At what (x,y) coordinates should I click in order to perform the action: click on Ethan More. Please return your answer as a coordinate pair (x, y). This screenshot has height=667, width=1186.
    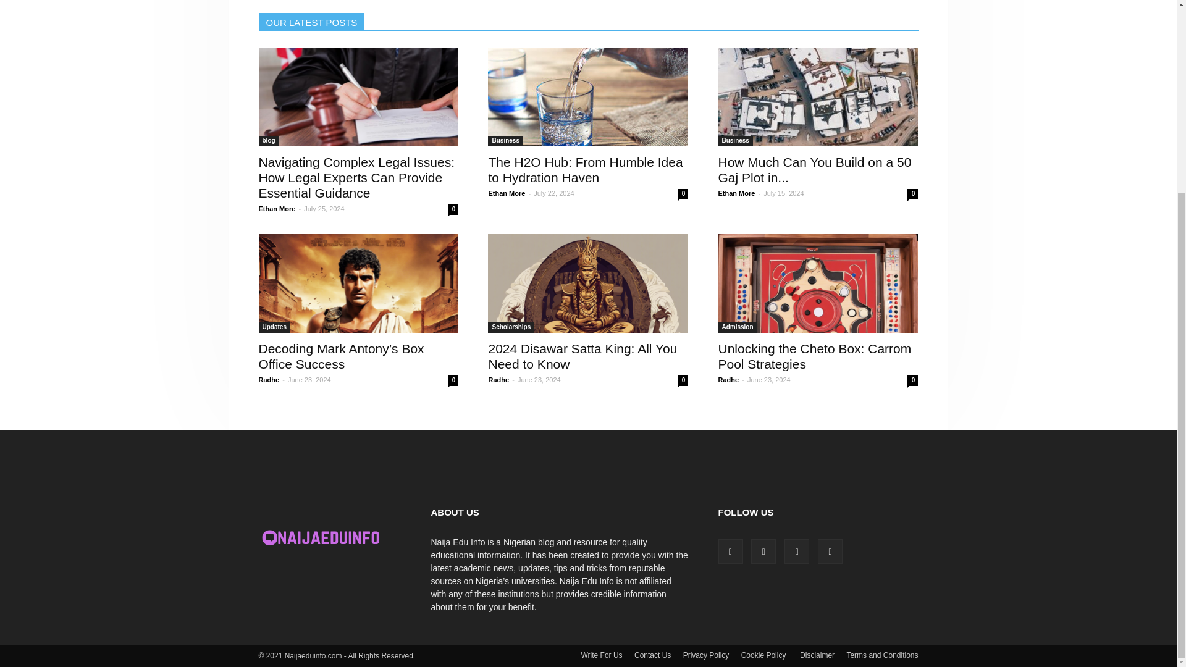
    Looking at the image, I should click on (507, 193).